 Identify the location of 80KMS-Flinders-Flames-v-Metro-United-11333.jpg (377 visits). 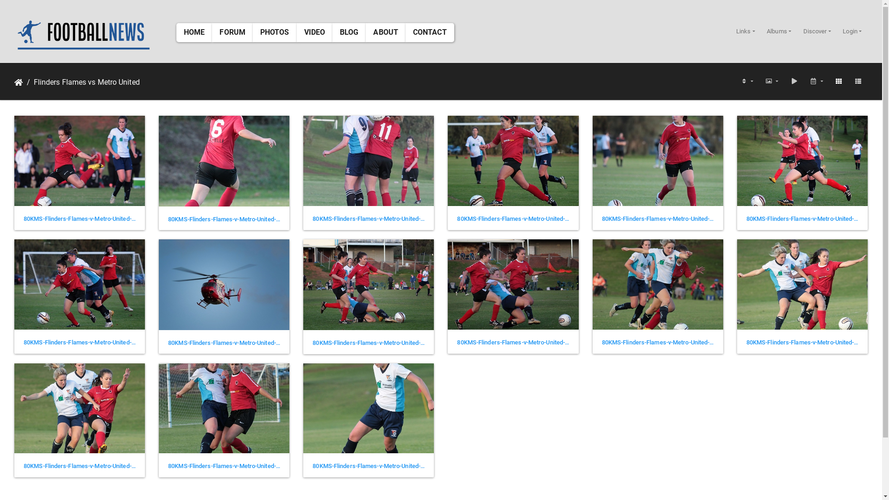
(513, 284).